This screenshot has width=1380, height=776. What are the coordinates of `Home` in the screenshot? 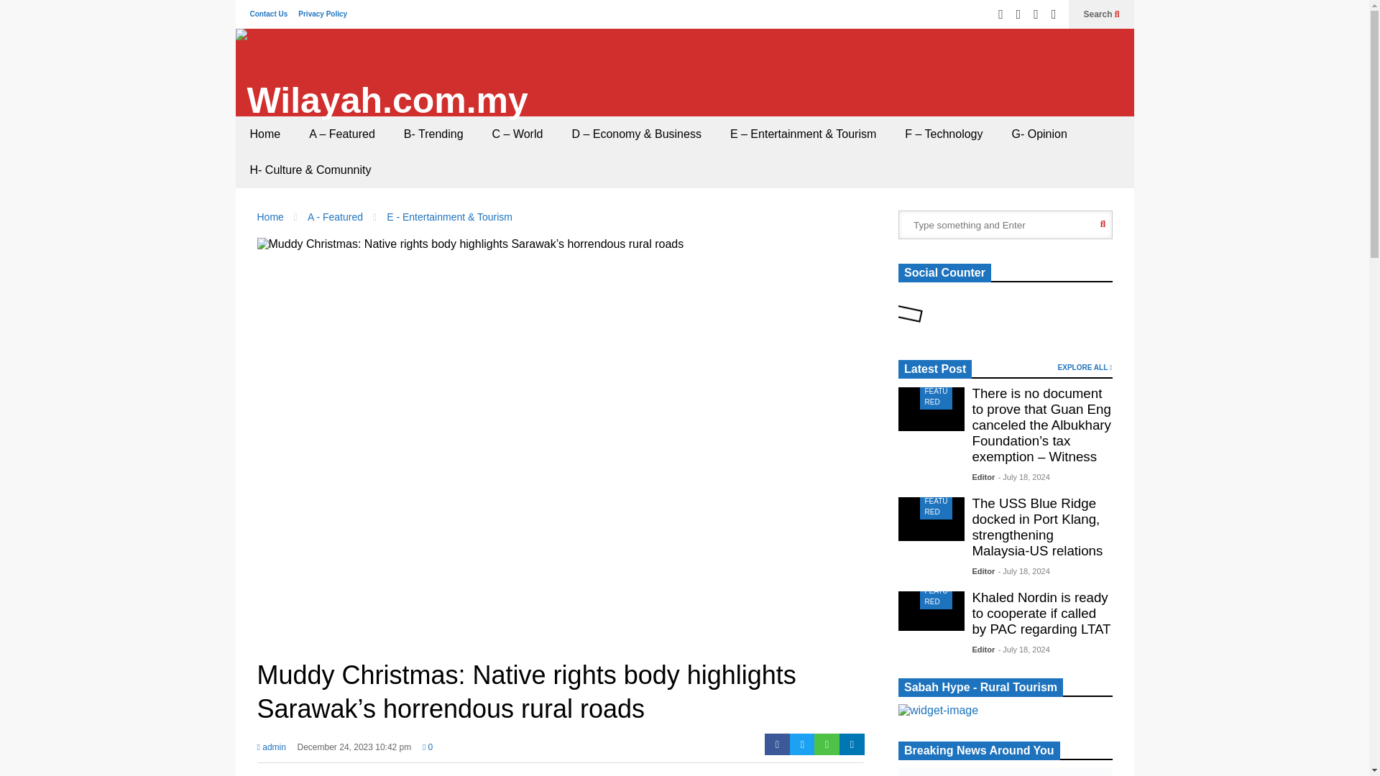 It's located at (265, 134).